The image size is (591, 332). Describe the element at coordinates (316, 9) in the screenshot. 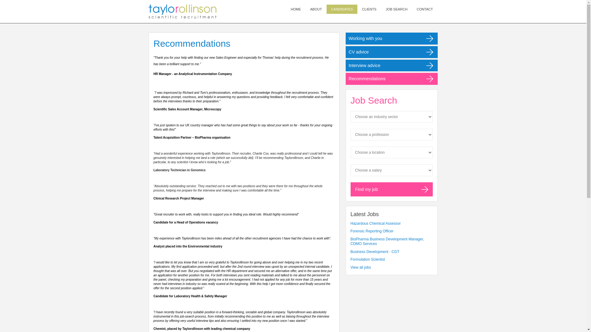

I see `About` at that location.